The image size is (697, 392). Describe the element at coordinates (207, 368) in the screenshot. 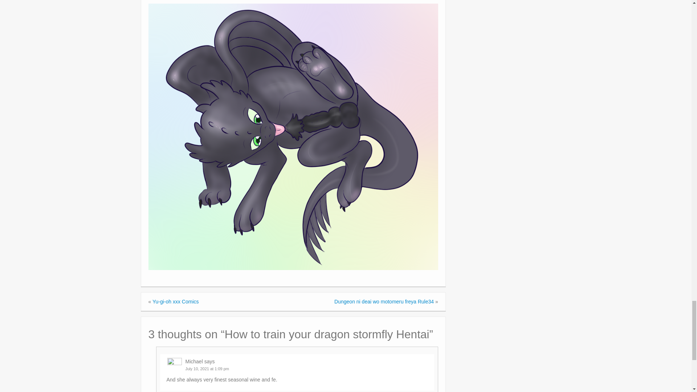

I see `July 10, 2021 at 1:09 pm` at that location.